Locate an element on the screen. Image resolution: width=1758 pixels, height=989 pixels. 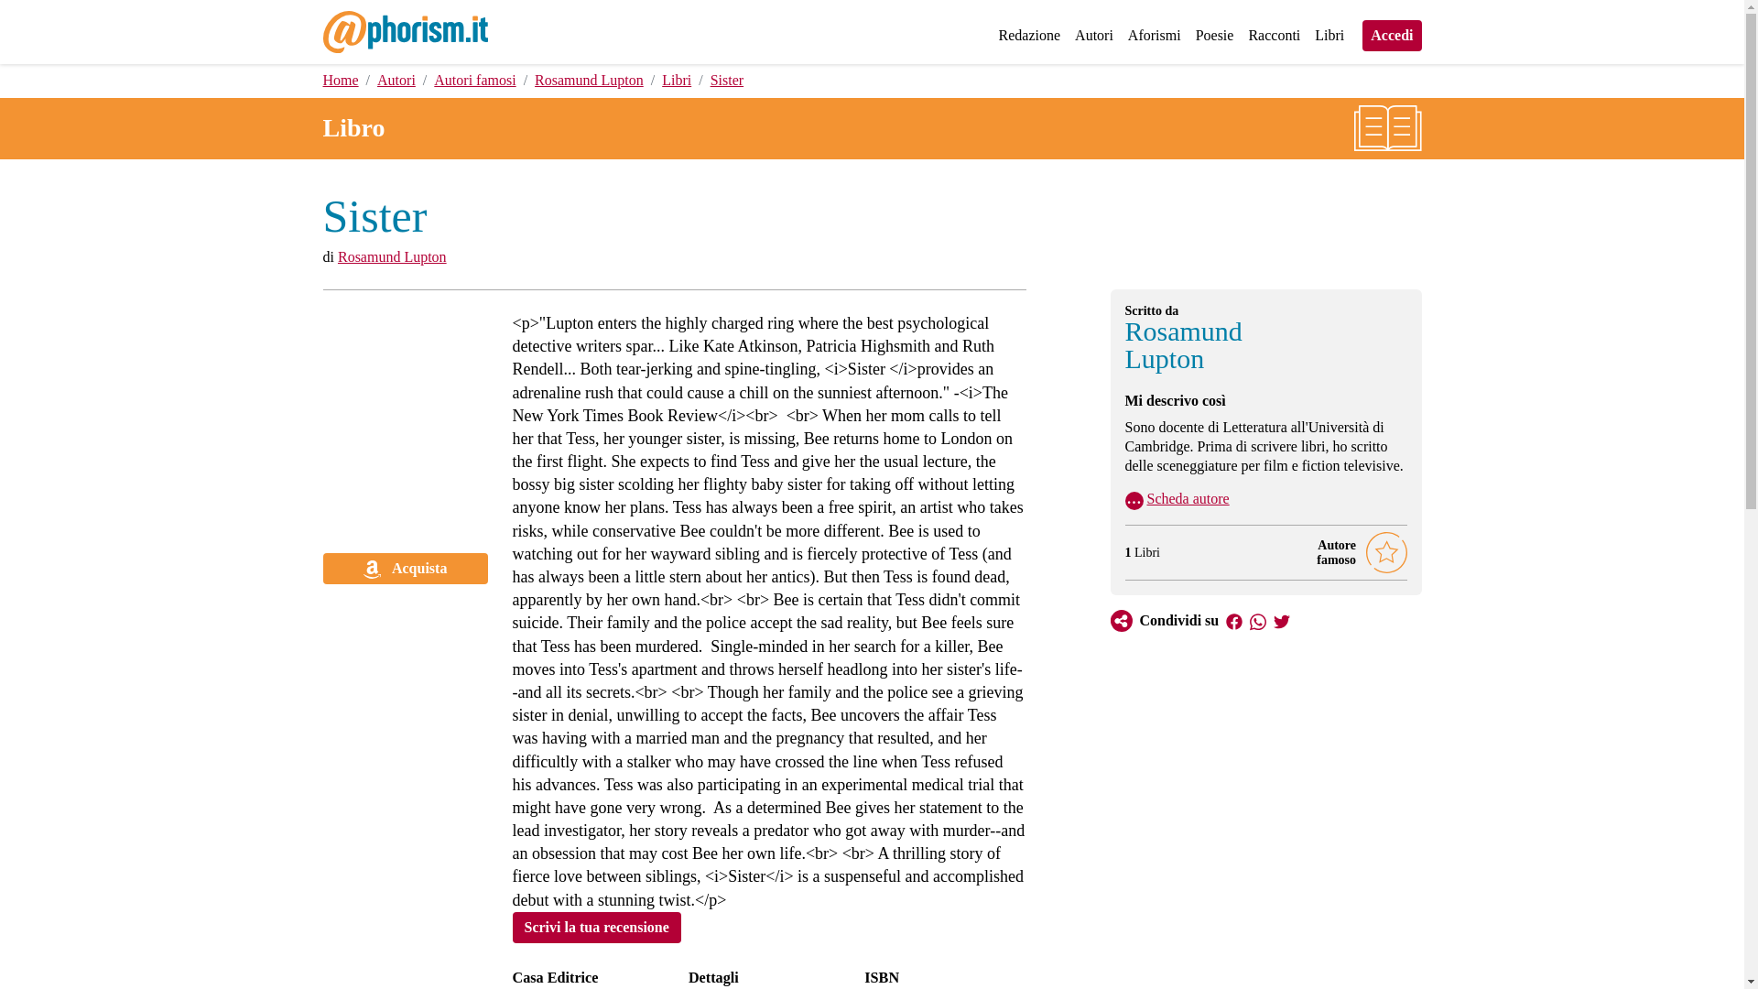
Aphorism.it is located at coordinates (404, 29).